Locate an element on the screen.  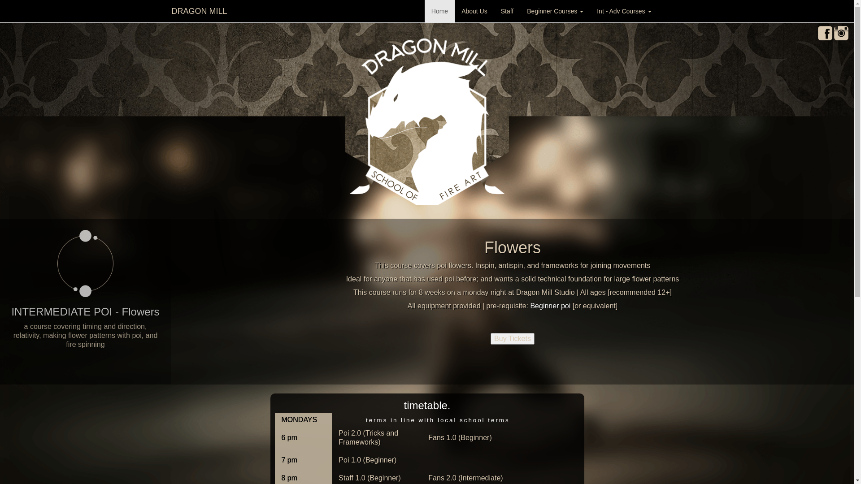
Beginner Courses is located at coordinates (555, 11).